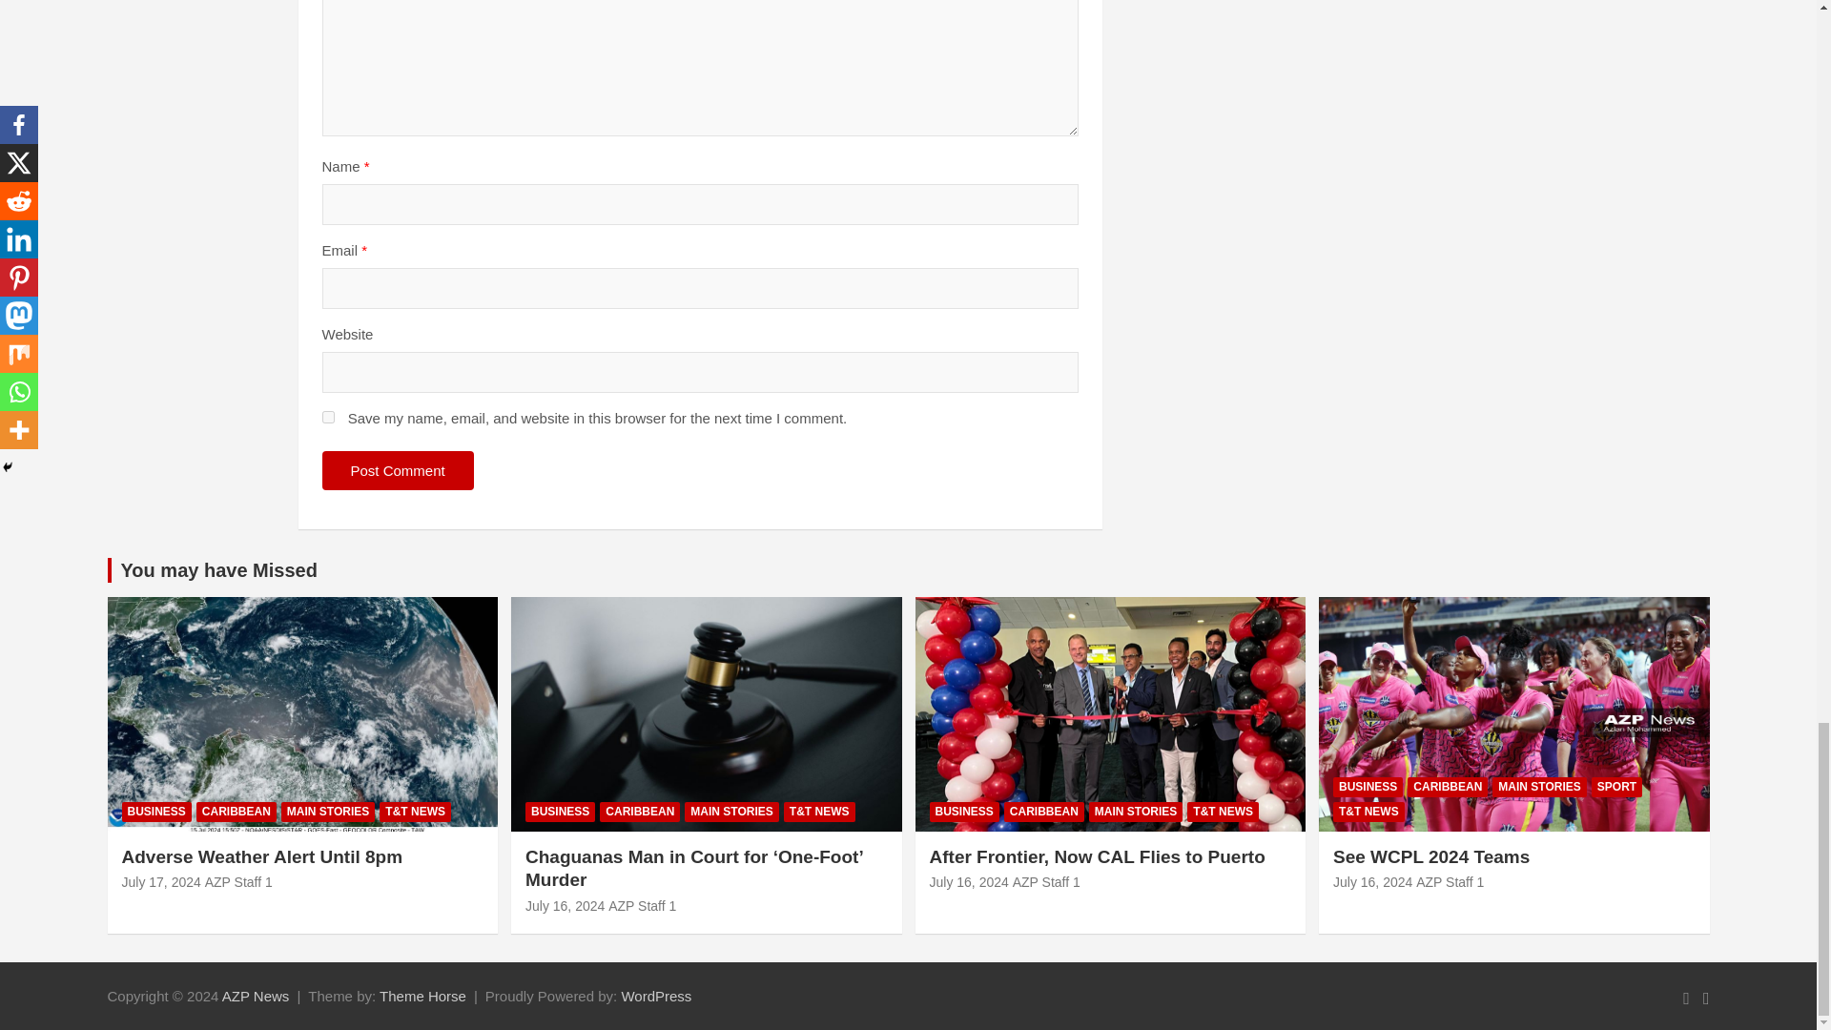 The width and height of the screenshot is (1831, 1030). What do you see at coordinates (398, 471) in the screenshot?
I see `Post Comment` at bounding box center [398, 471].